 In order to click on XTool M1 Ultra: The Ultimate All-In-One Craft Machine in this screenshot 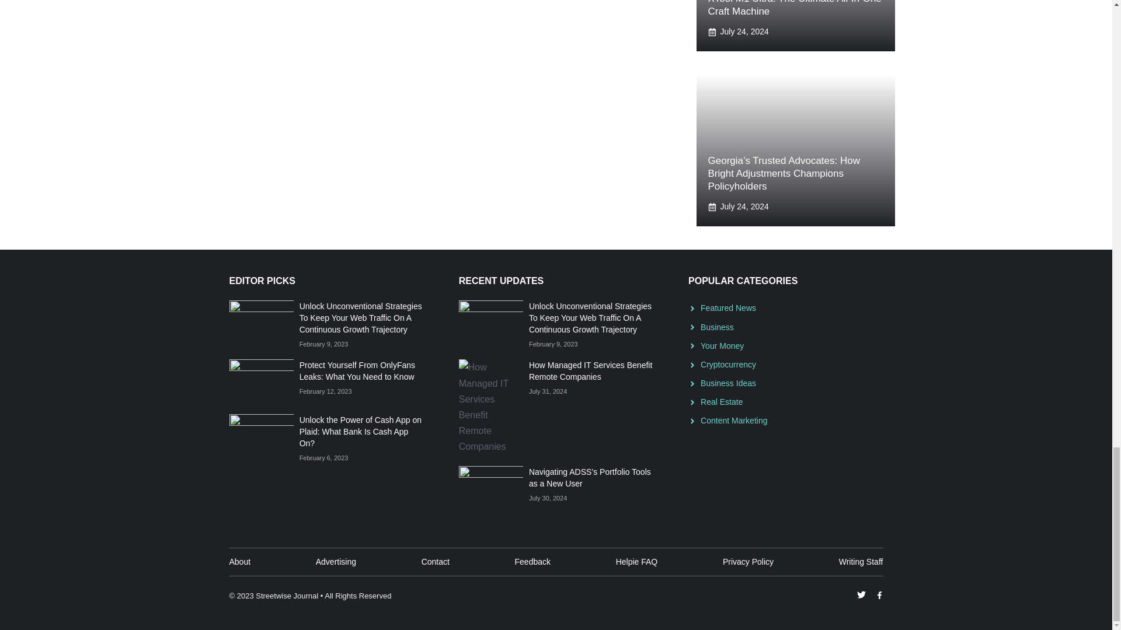, I will do `click(794, 8)`.